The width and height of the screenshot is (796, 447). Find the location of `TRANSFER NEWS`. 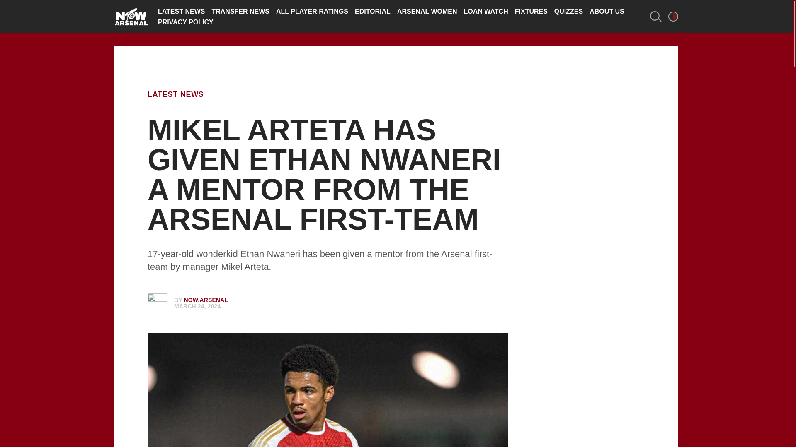

TRANSFER NEWS is located at coordinates (240, 11).